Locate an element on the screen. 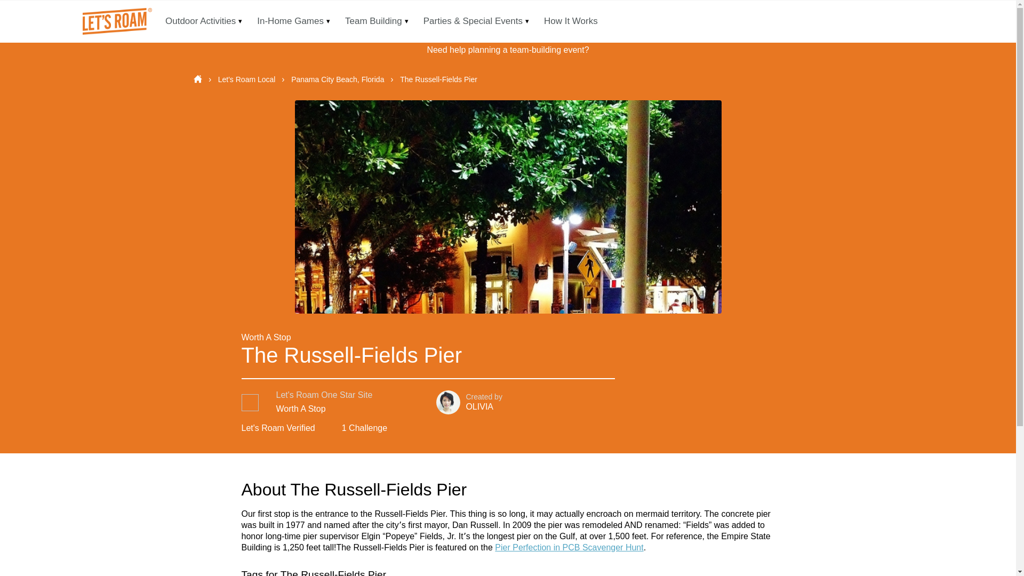 Image resolution: width=1024 pixels, height=576 pixels. Let's Roam Scavenger Hunts is located at coordinates (115, 21).